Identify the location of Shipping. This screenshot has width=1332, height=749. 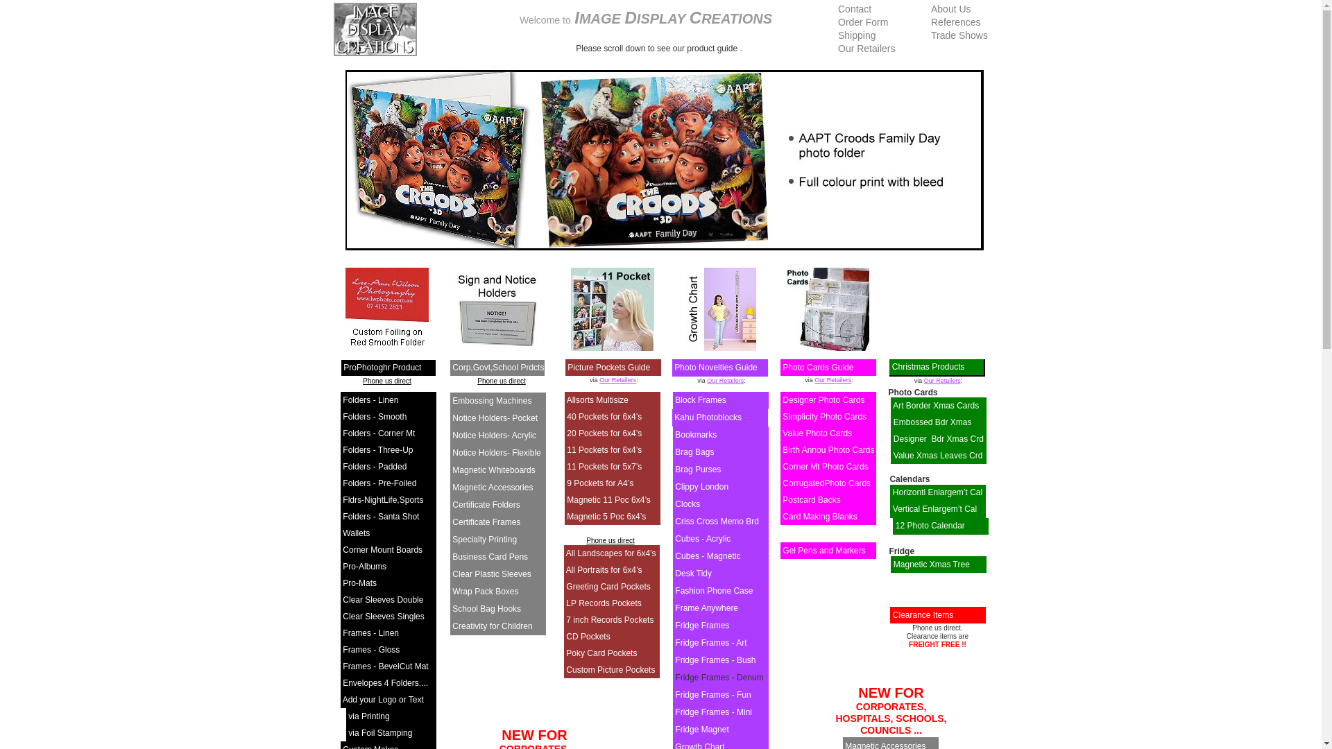
(857, 35).